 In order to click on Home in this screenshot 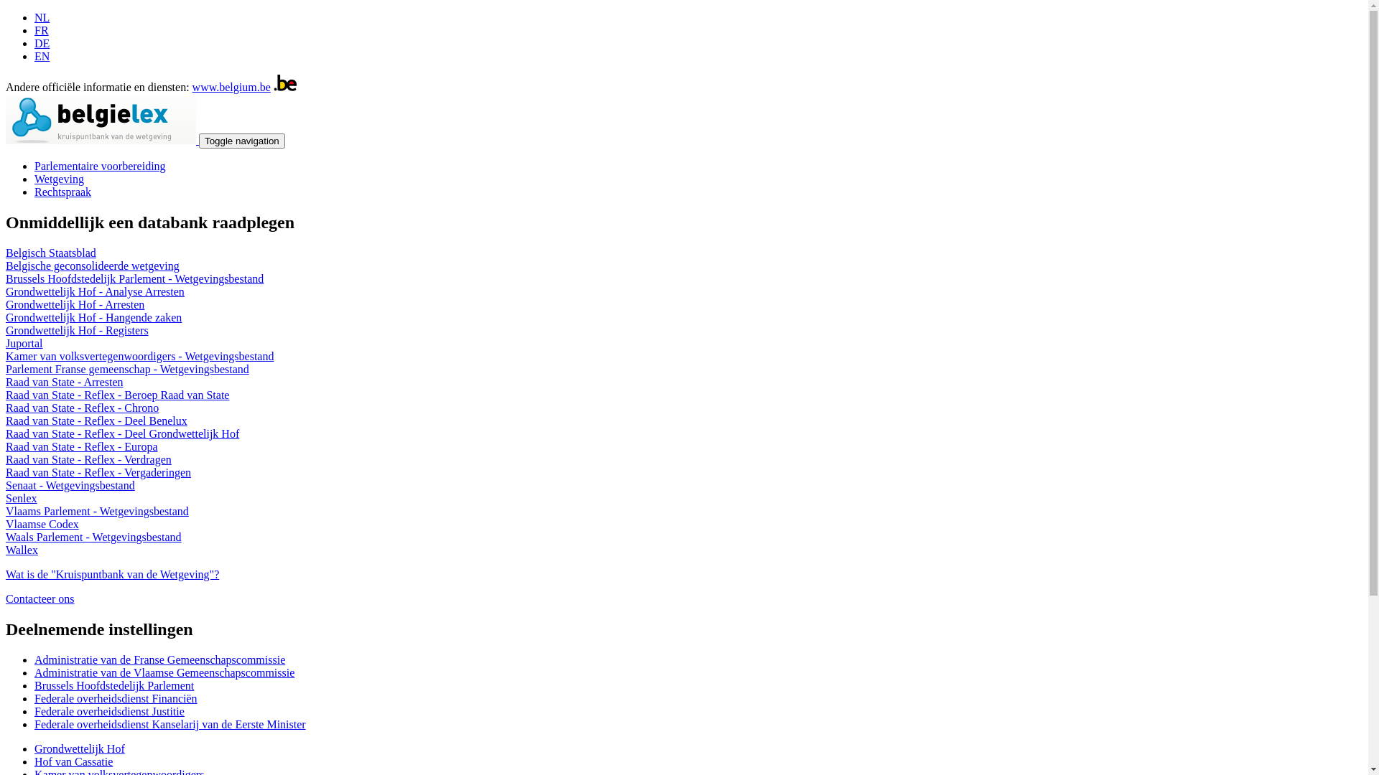, I will do `click(102, 140)`.